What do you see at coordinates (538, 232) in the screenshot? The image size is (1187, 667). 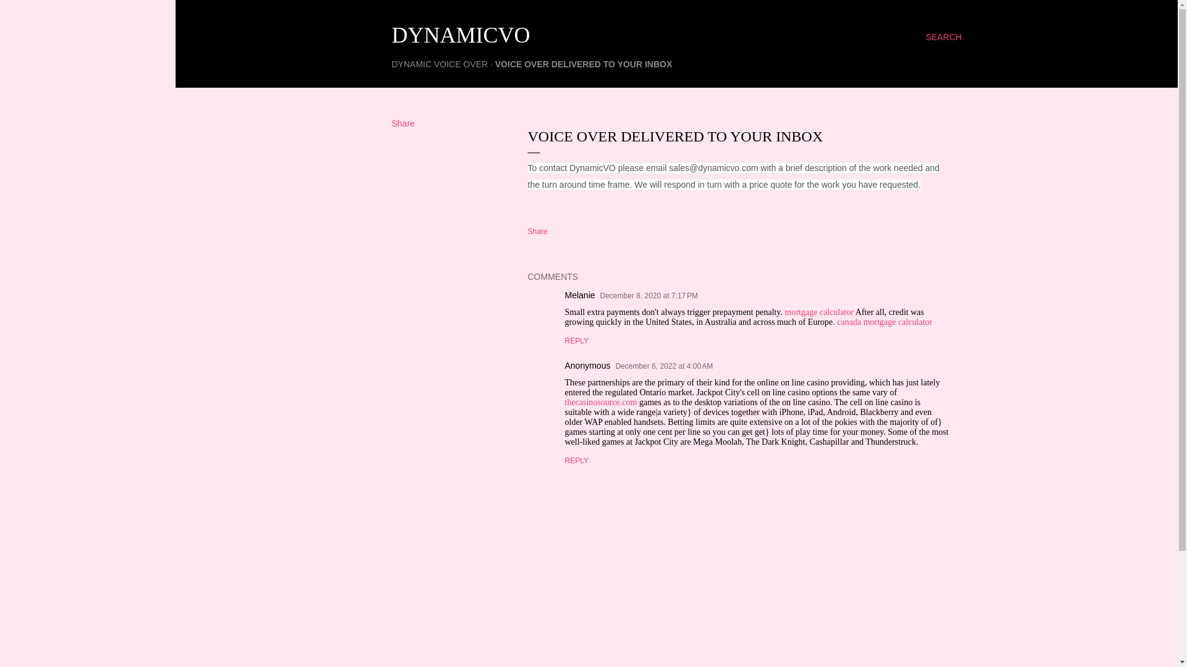 I see `Share` at bounding box center [538, 232].